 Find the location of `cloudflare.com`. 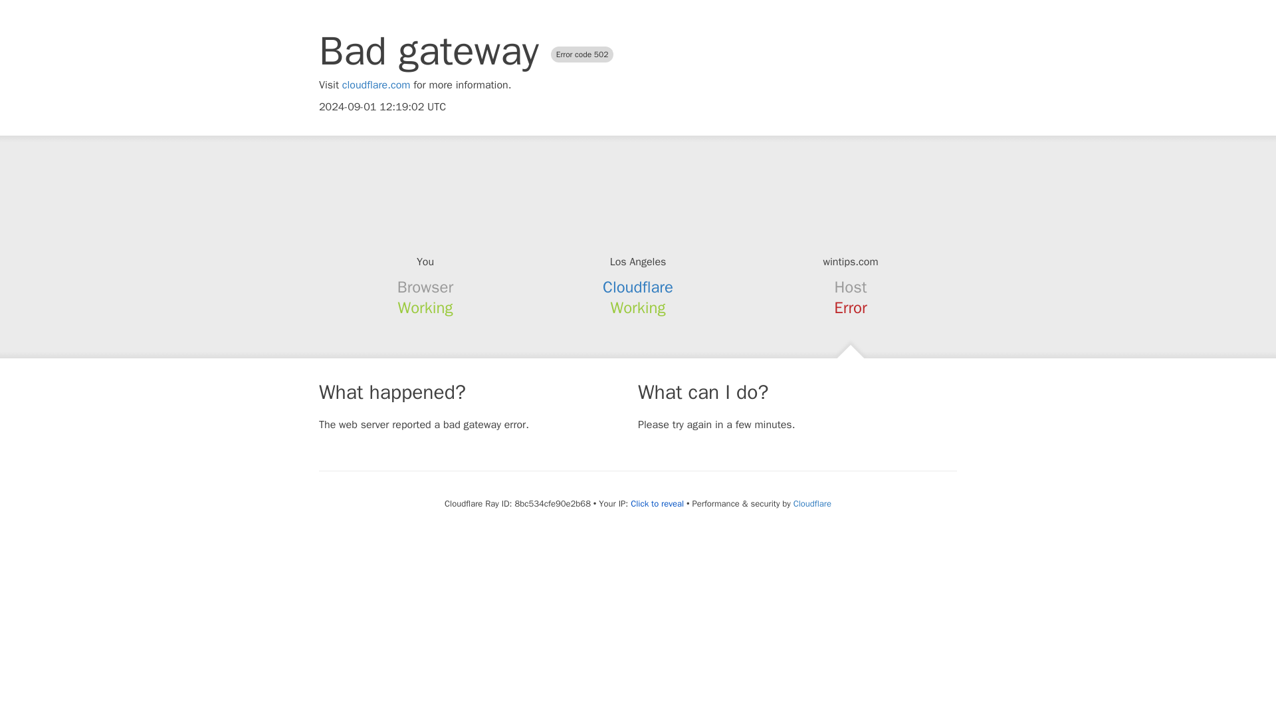

cloudflare.com is located at coordinates (376, 85).